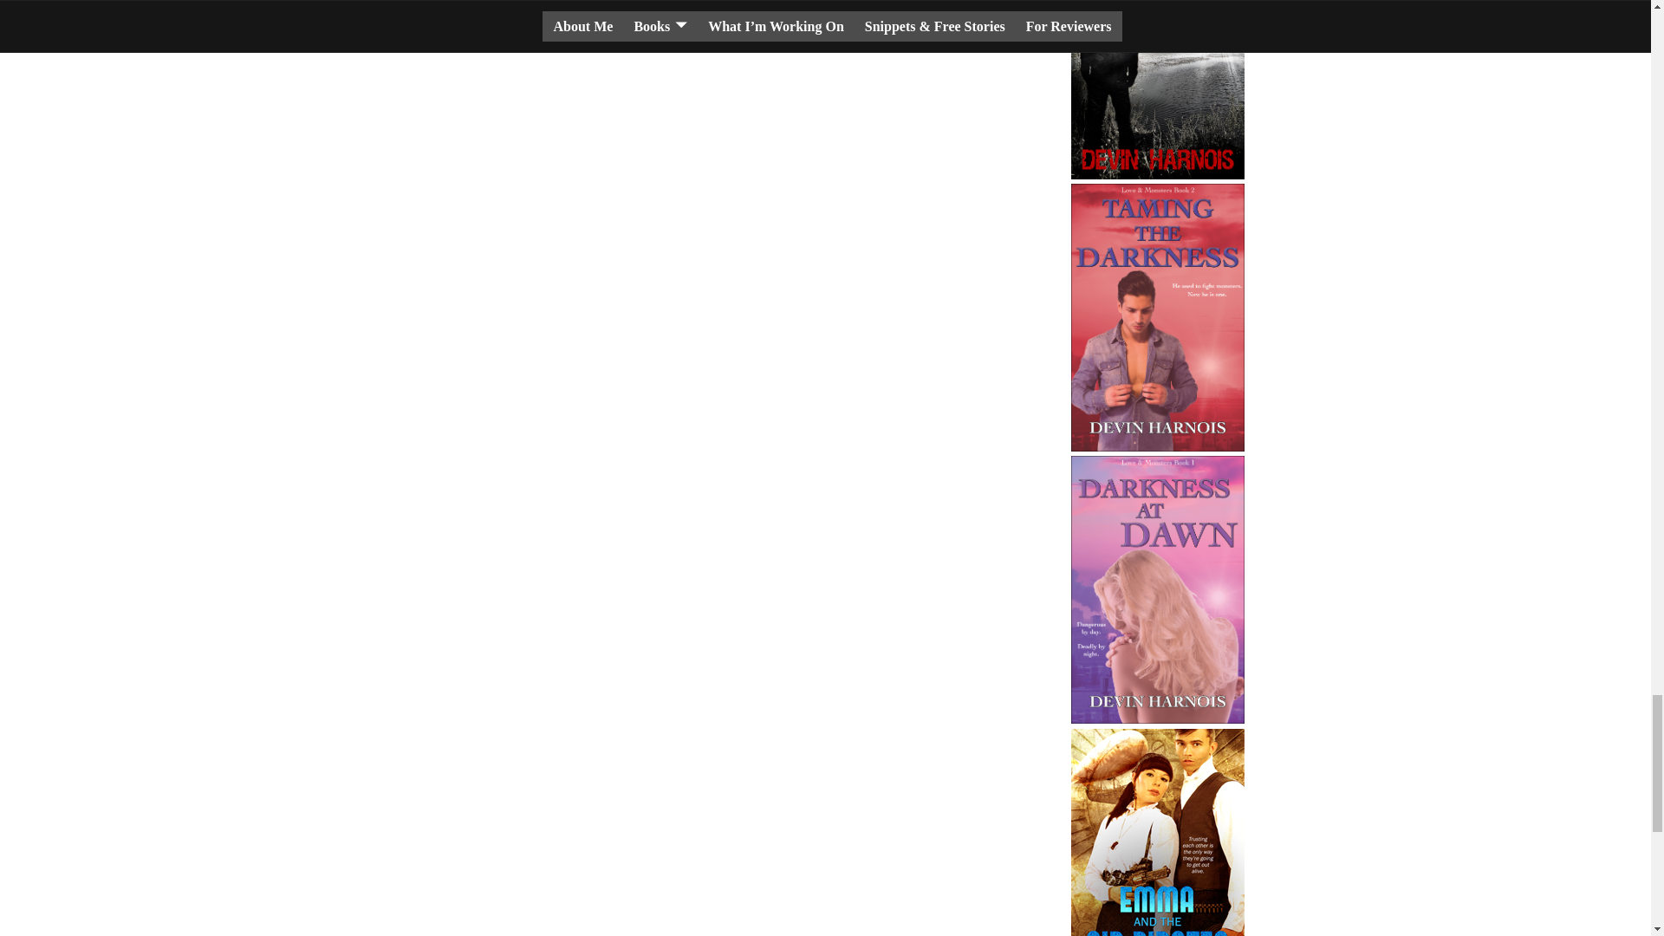 The width and height of the screenshot is (1664, 936). Describe the element at coordinates (1158, 90) in the screenshot. I see `Not My Apocalypse` at that location.